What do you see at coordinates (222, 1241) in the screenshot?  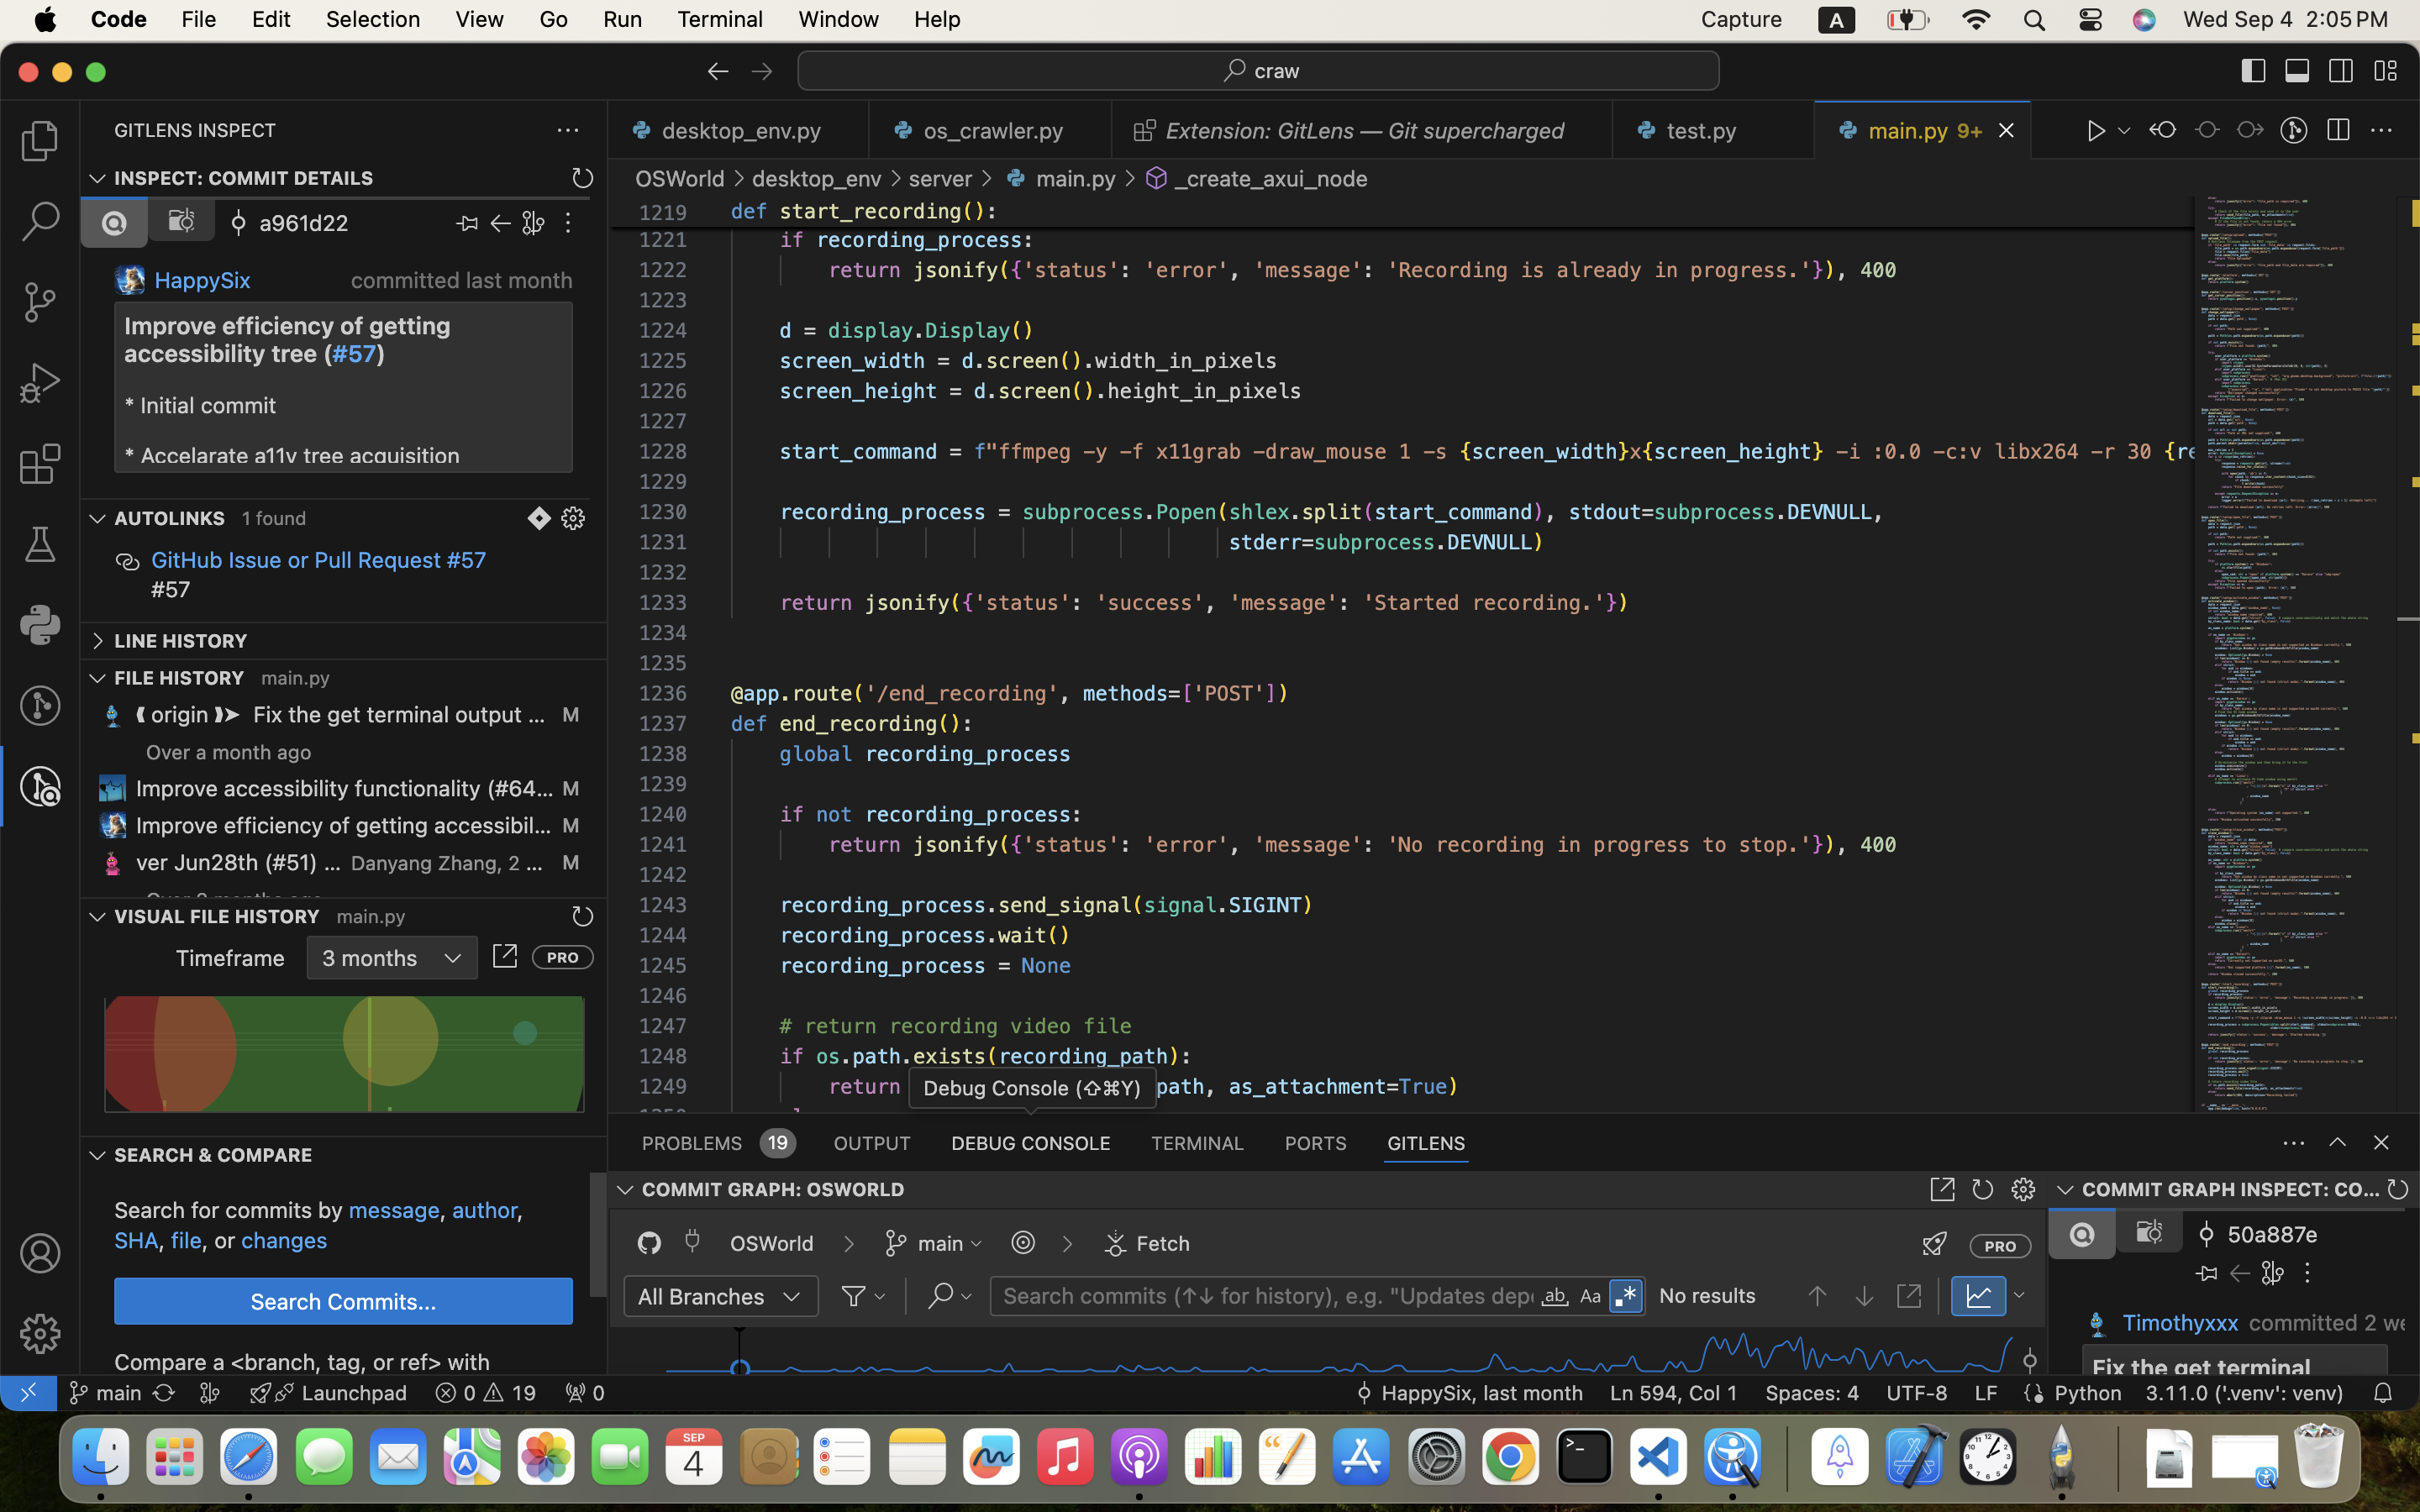 I see `, or` at bounding box center [222, 1241].